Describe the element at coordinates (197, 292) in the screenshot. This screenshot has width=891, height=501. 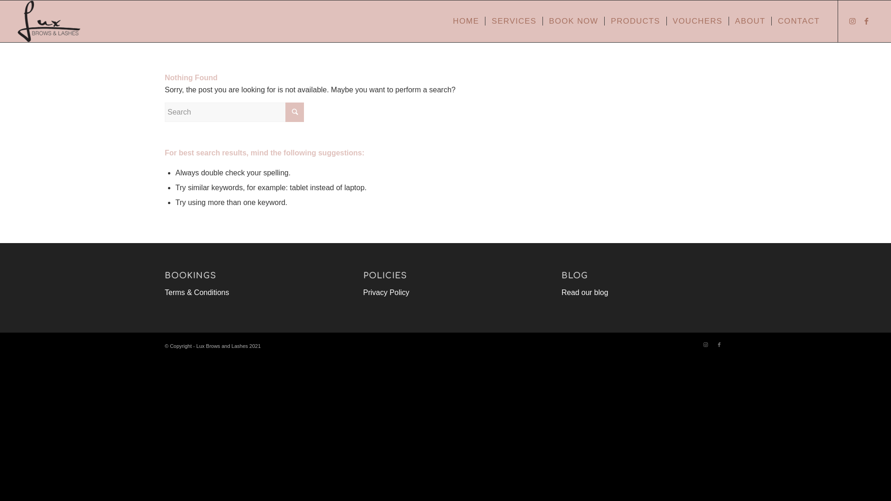
I see `Terms & Conditions` at that location.